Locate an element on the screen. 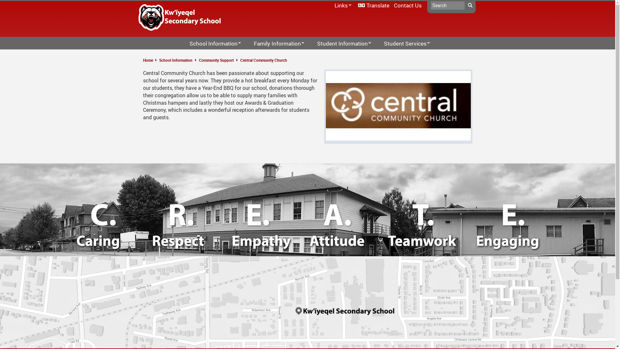  About Us is located at coordinates (213, 56).